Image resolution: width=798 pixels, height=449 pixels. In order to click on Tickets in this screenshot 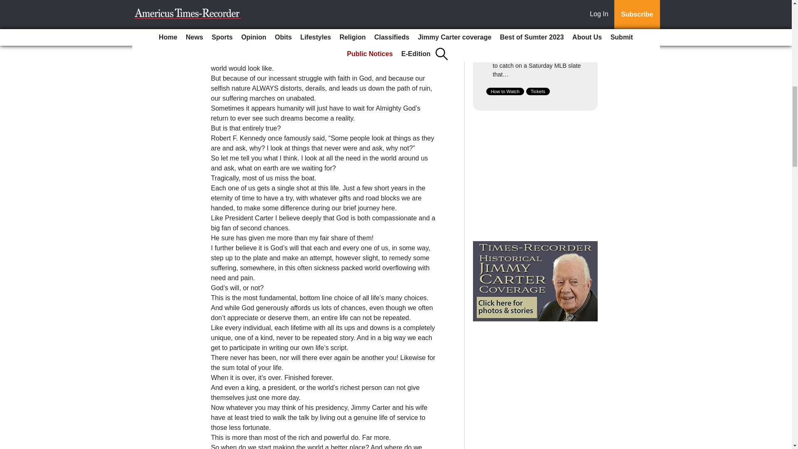, I will do `click(538, 91)`.